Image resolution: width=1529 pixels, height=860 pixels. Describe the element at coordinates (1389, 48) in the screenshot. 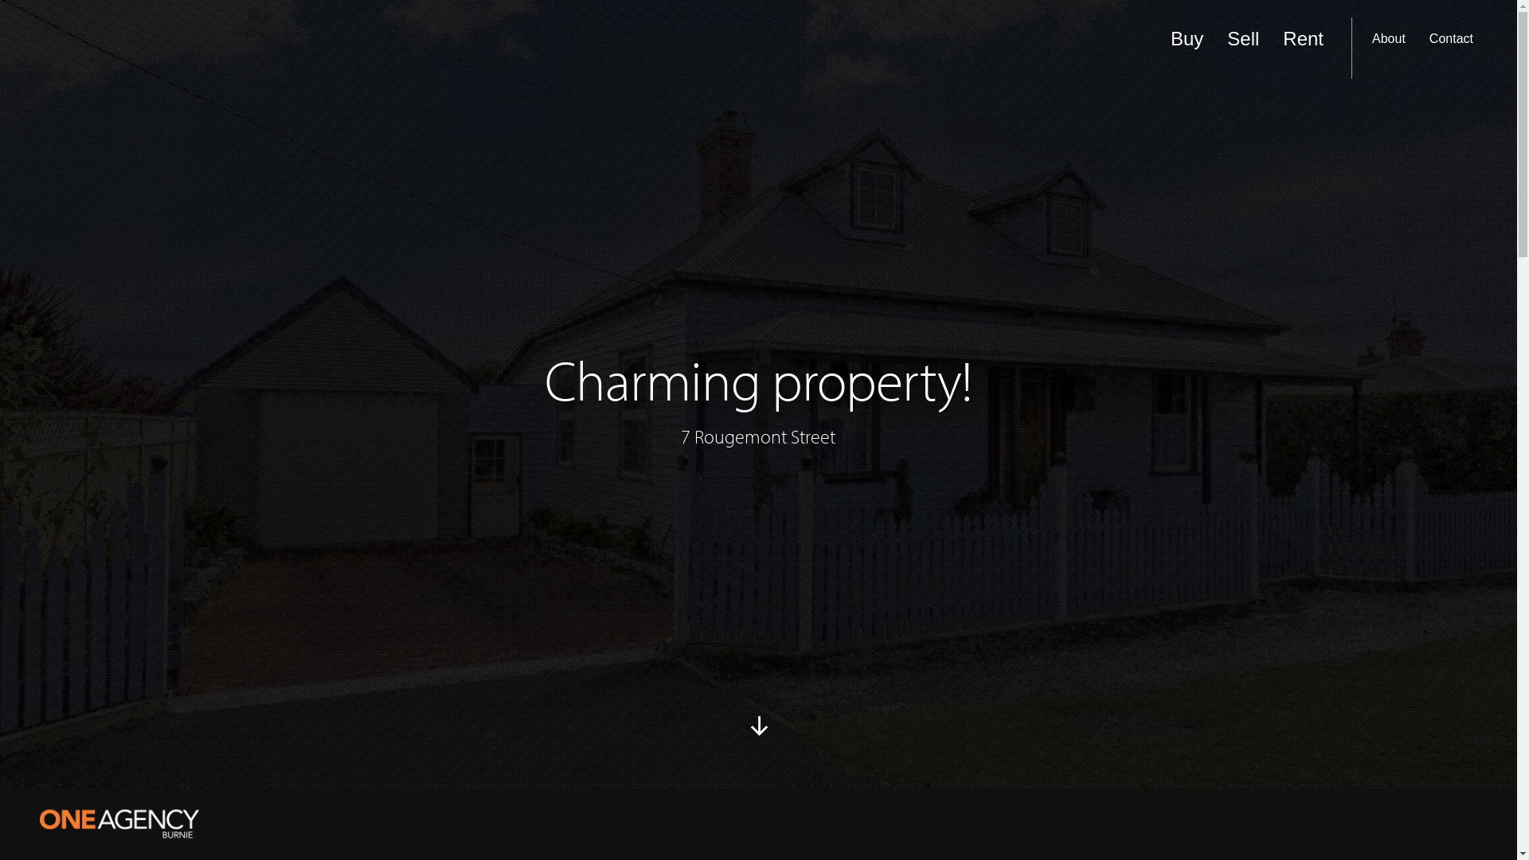

I see `About` at that location.